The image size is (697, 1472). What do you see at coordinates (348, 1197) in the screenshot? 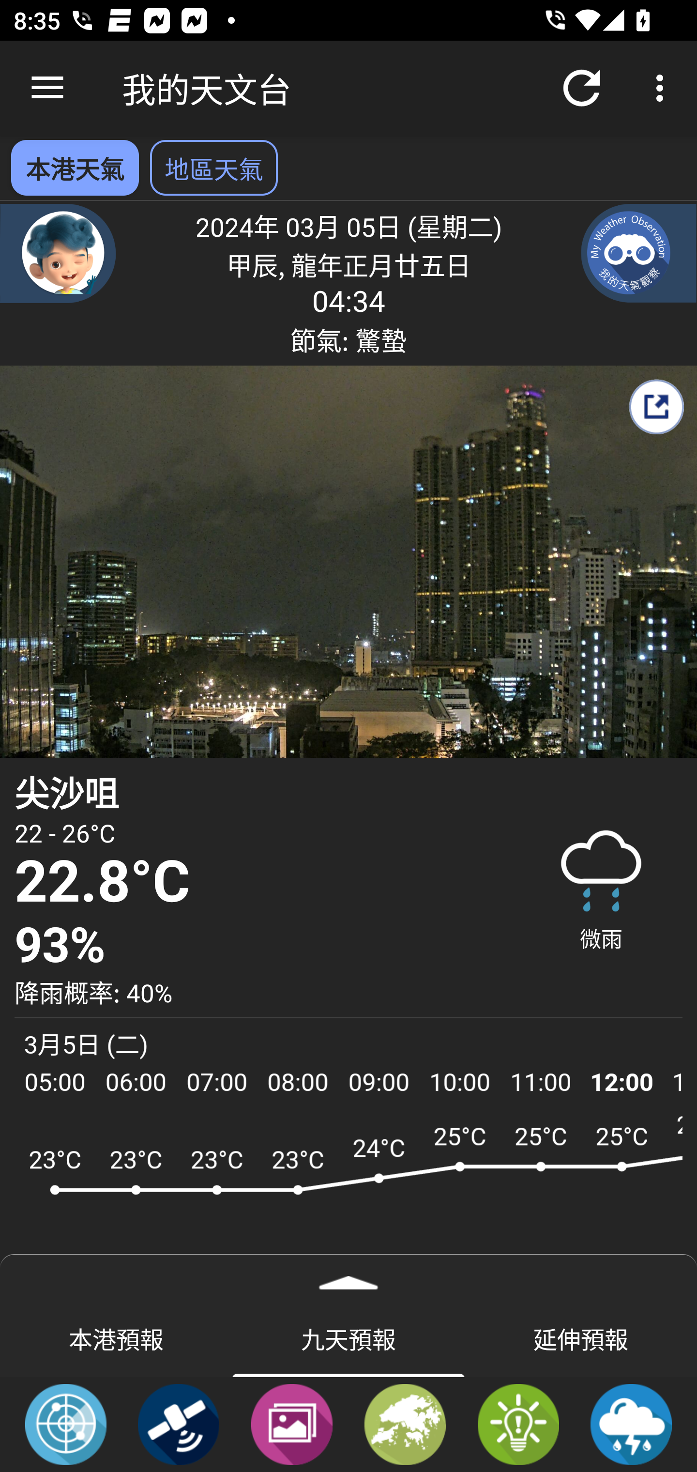
I see `九天自動天氣預報 圖片
輕按進入內頁，即可了解詳細資料。 ARWF` at bounding box center [348, 1197].